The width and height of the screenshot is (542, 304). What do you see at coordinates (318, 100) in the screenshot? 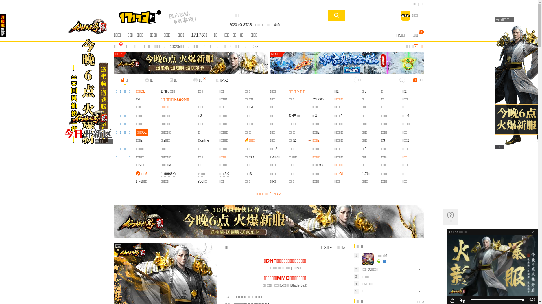
I see `CS:GO` at bounding box center [318, 100].